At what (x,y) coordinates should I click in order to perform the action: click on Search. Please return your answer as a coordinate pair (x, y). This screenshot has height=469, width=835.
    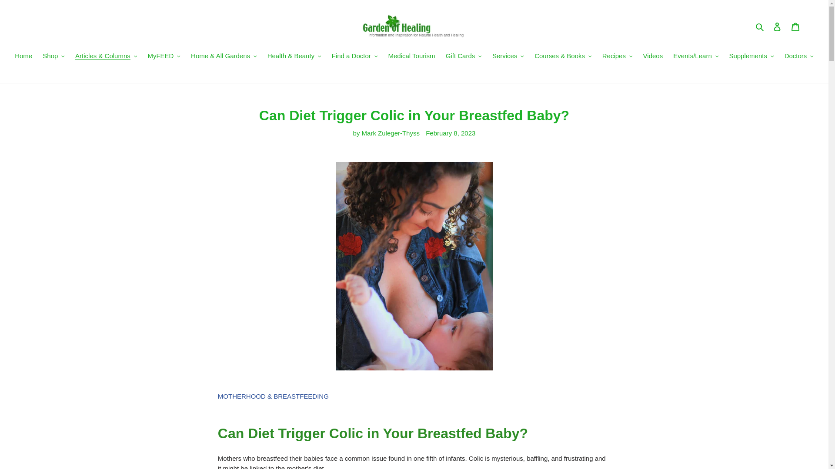
    Looking at the image, I should click on (760, 26).